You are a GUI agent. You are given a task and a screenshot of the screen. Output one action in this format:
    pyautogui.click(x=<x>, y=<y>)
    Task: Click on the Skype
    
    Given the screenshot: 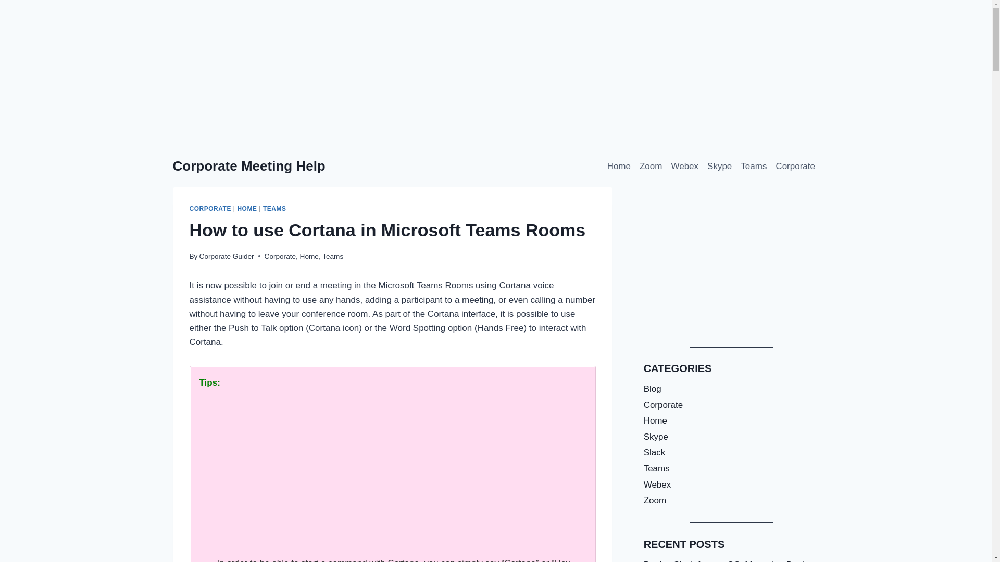 What is the action you would take?
    pyautogui.click(x=719, y=167)
    